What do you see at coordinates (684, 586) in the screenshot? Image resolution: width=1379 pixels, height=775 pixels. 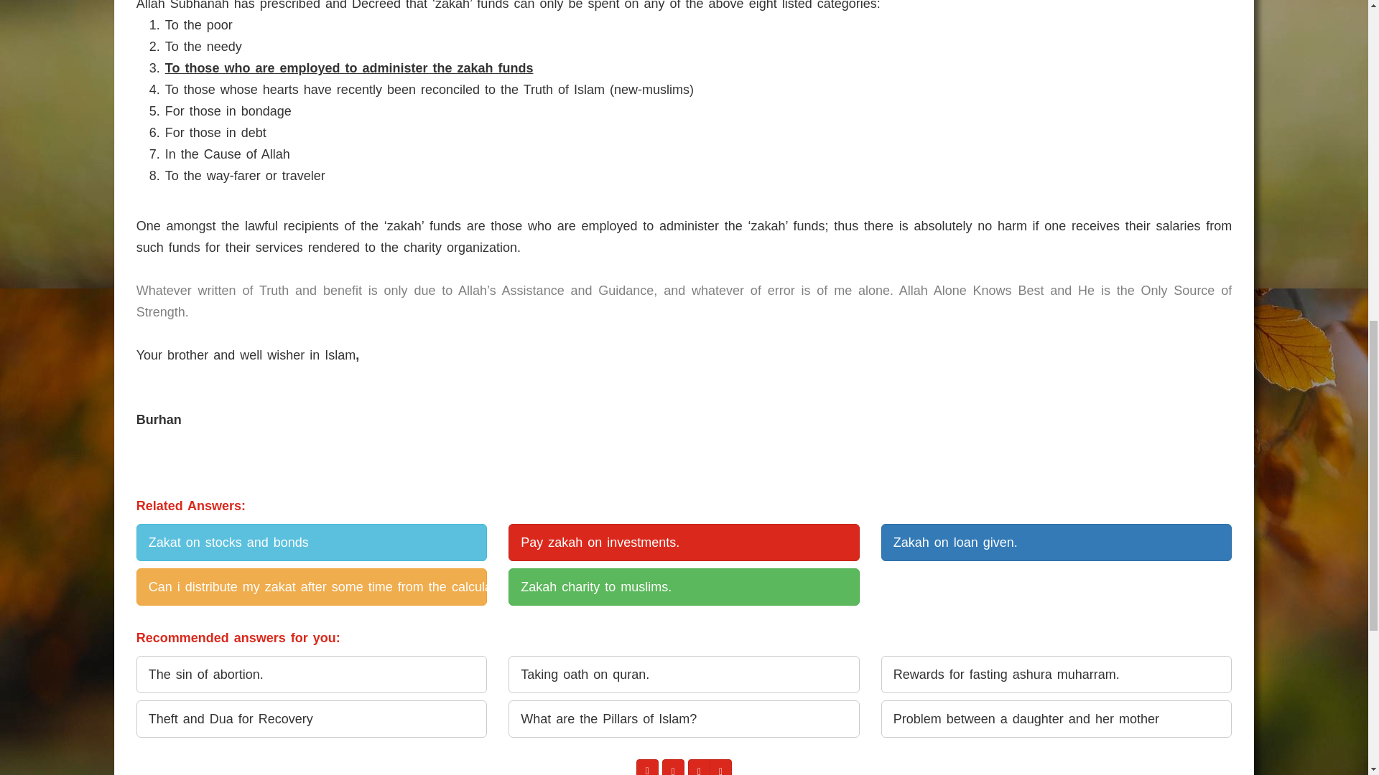 I see `Zakah charity to muslims.` at bounding box center [684, 586].